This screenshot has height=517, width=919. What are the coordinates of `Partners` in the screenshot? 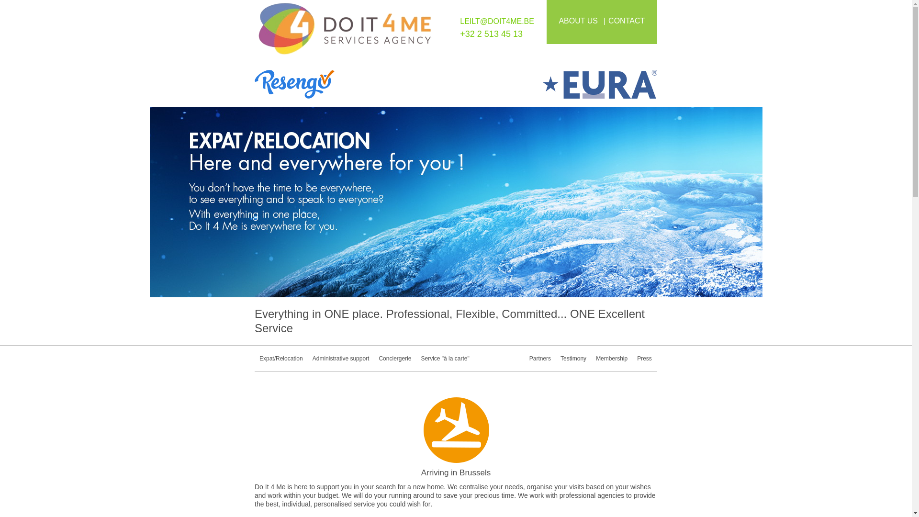 It's located at (540, 358).